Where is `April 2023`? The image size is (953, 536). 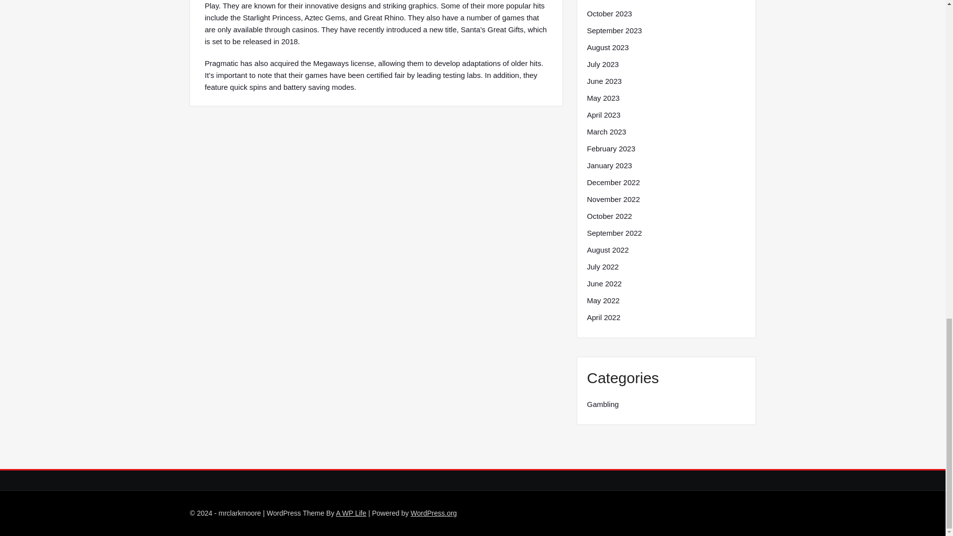 April 2023 is located at coordinates (604, 115).